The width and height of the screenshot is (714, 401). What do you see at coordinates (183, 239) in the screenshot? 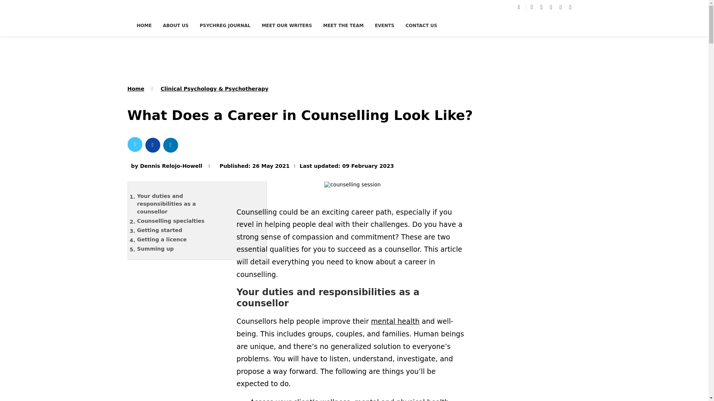
I see `Getting a licence` at bounding box center [183, 239].